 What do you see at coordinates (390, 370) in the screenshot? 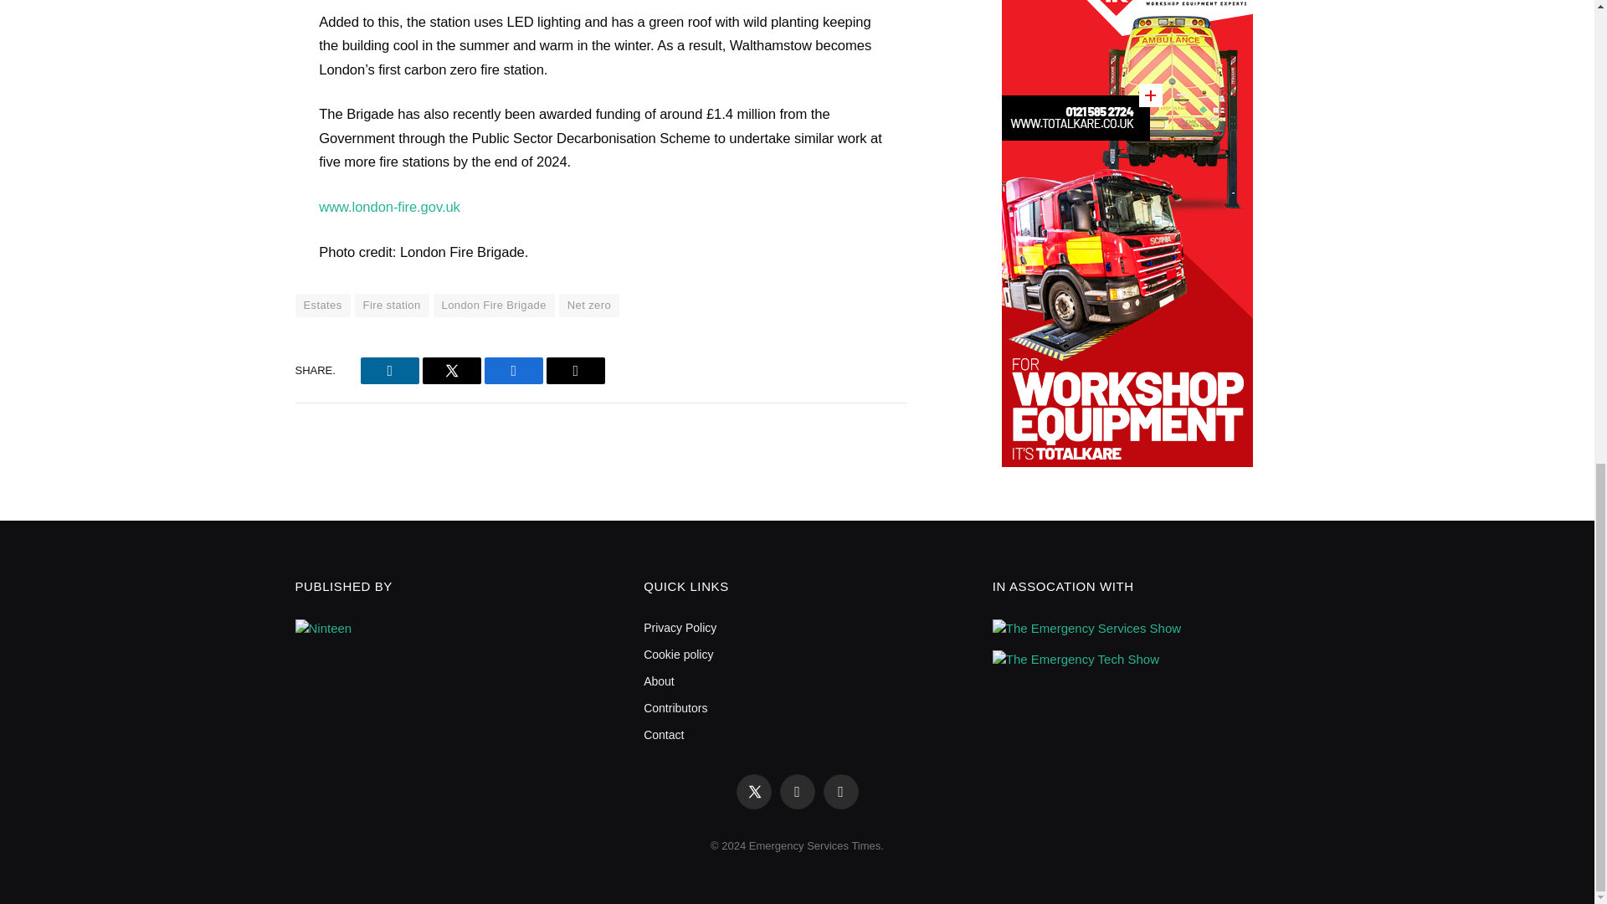
I see `Share on LinkedIn` at bounding box center [390, 370].